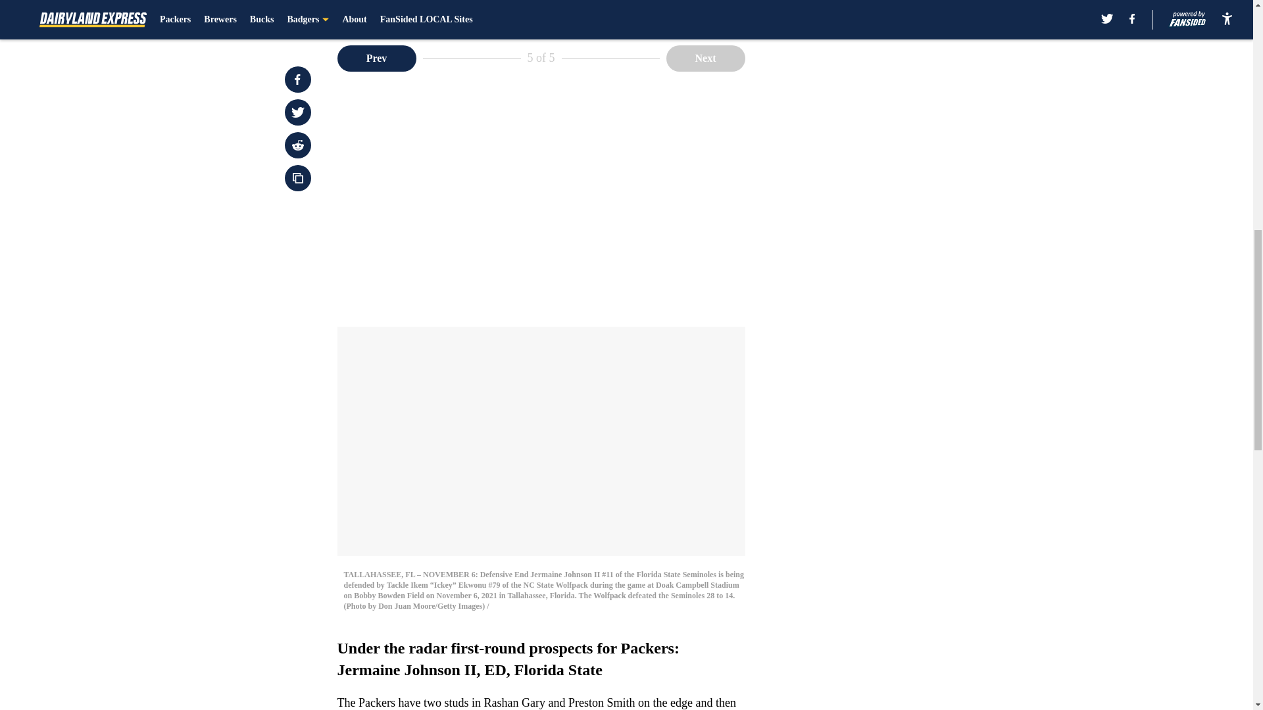 The width and height of the screenshot is (1263, 710). Describe the element at coordinates (376, 58) in the screenshot. I see `Prev` at that location.